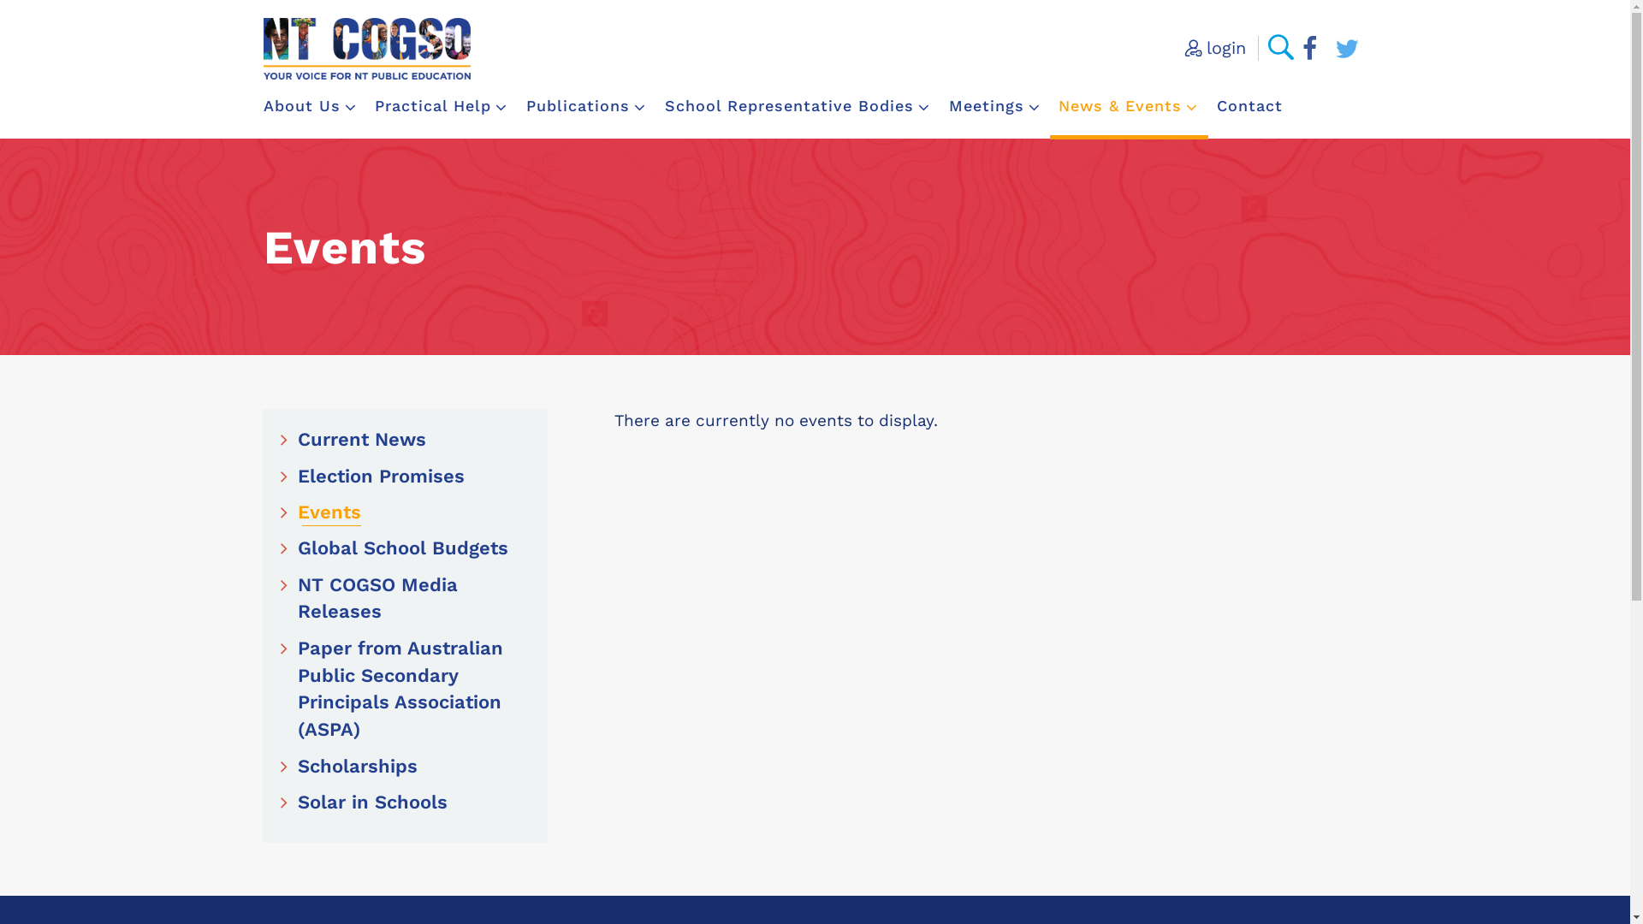 Image resolution: width=1643 pixels, height=924 pixels. What do you see at coordinates (1347, 51) in the screenshot?
I see `Link opens in a new window` at bounding box center [1347, 51].